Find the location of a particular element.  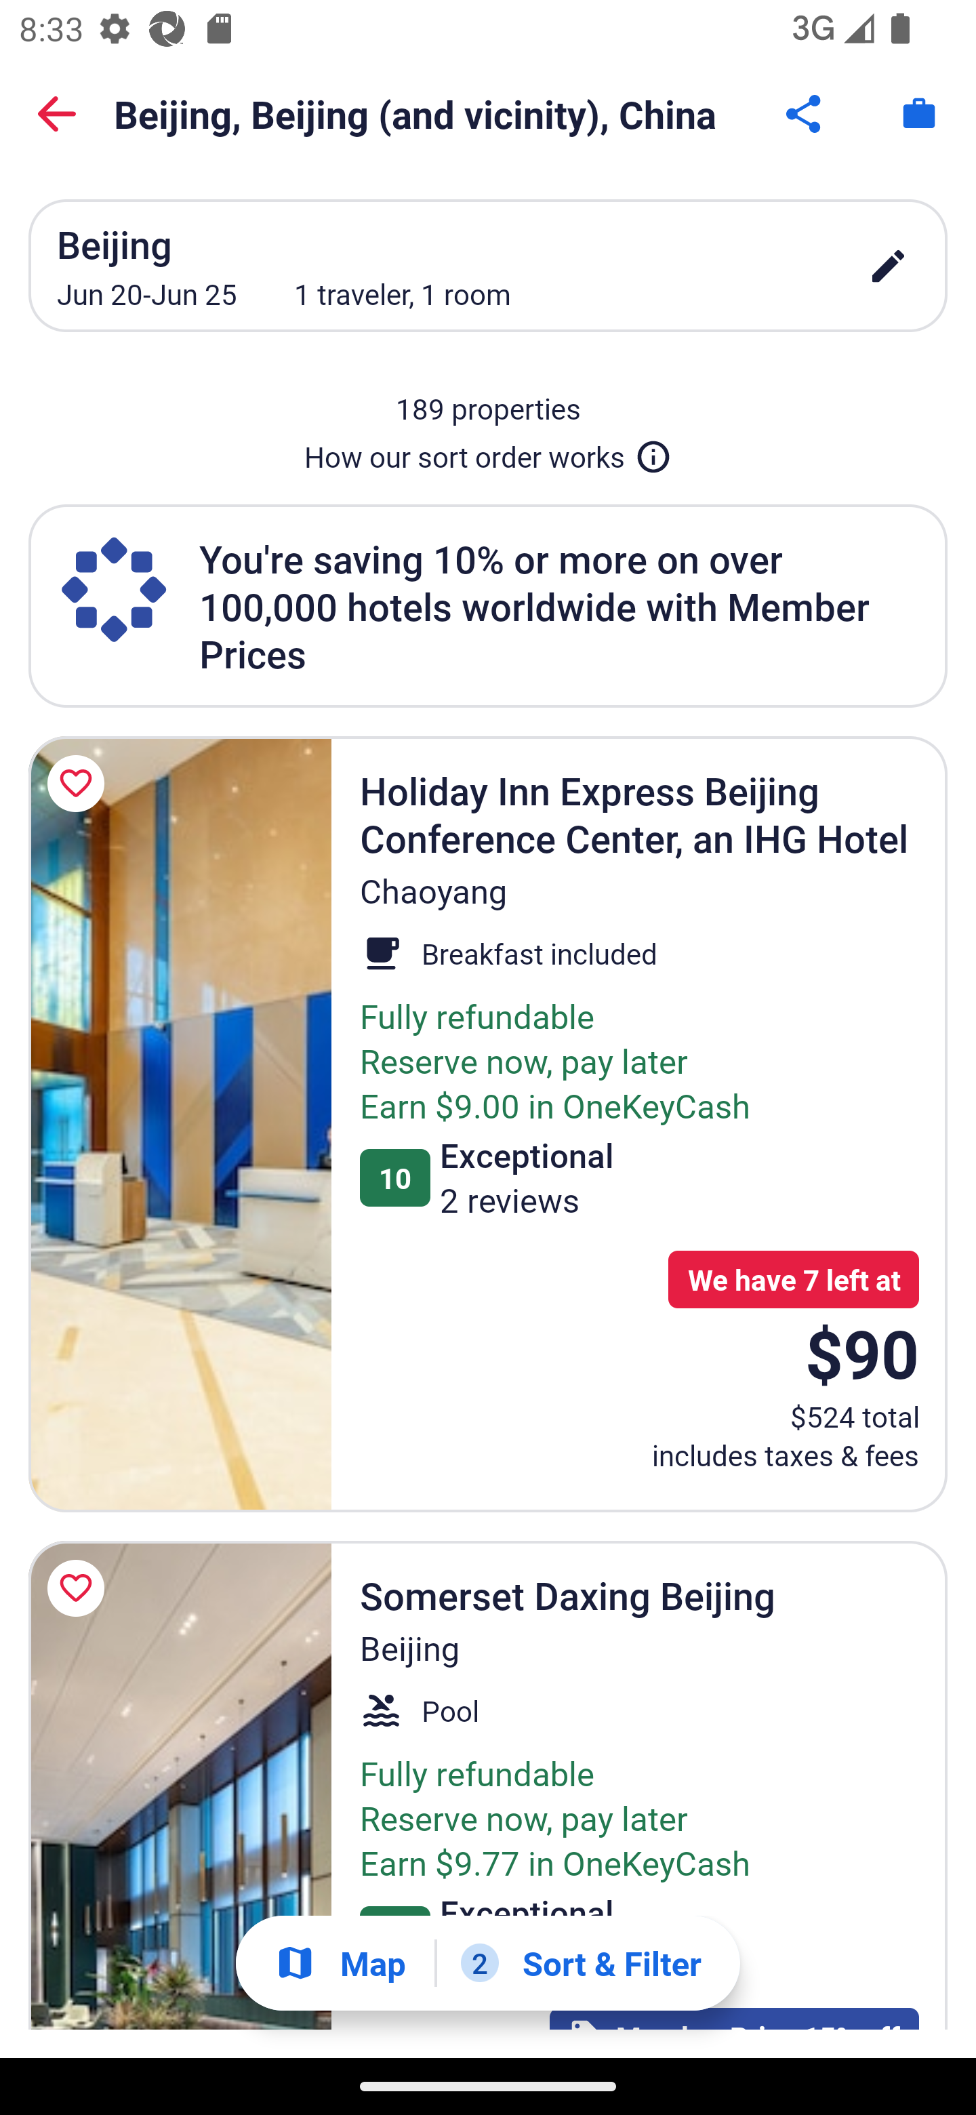

How our sort order works is located at coordinates (488, 451).